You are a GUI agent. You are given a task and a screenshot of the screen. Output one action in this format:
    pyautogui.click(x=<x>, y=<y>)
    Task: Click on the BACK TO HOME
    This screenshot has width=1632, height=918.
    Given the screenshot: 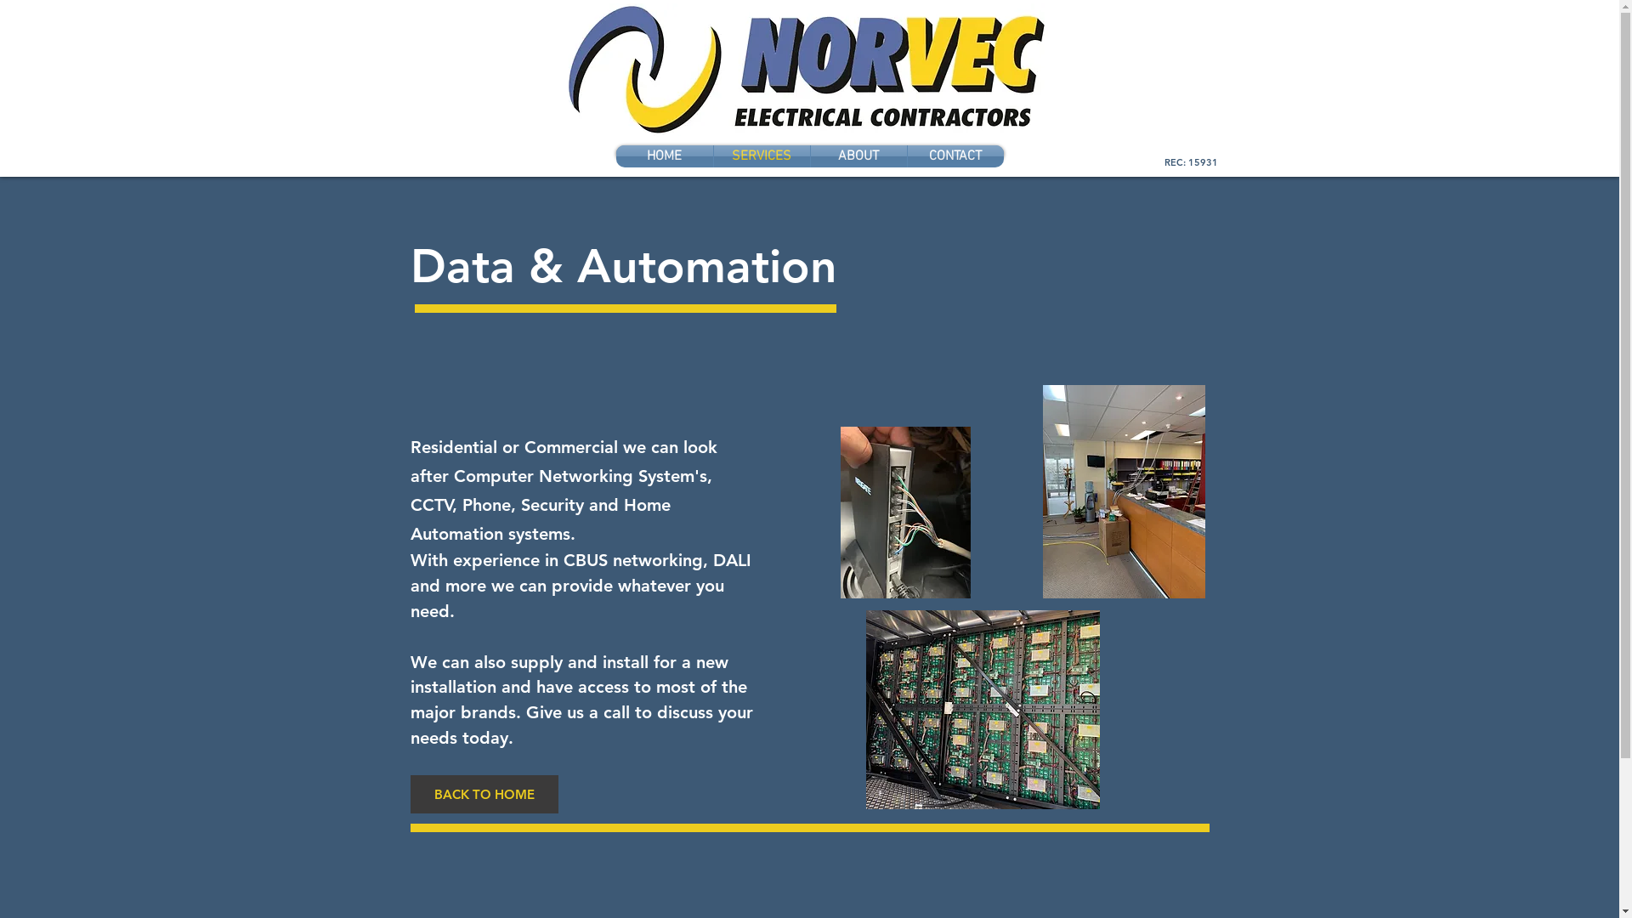 What is the action you would take?
    pyautogui.click(x=484, y=794)
    